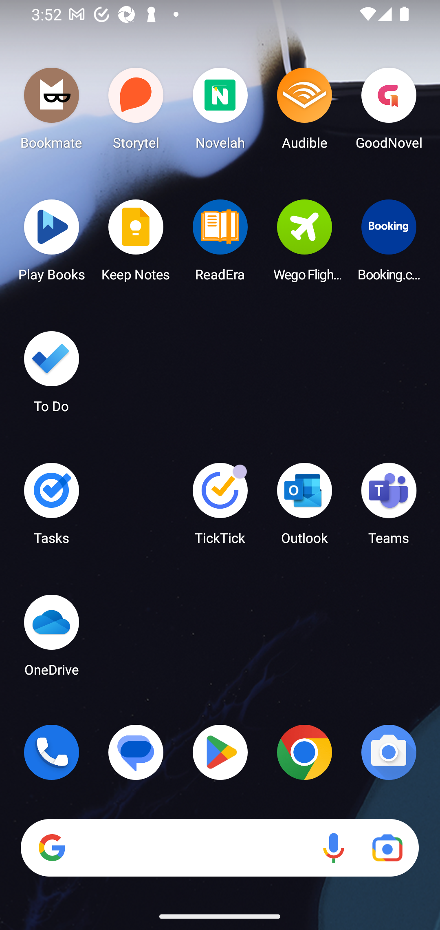  Describe the element at coordinates (389, 752) in the screenshot. I see `Camera` at that location.